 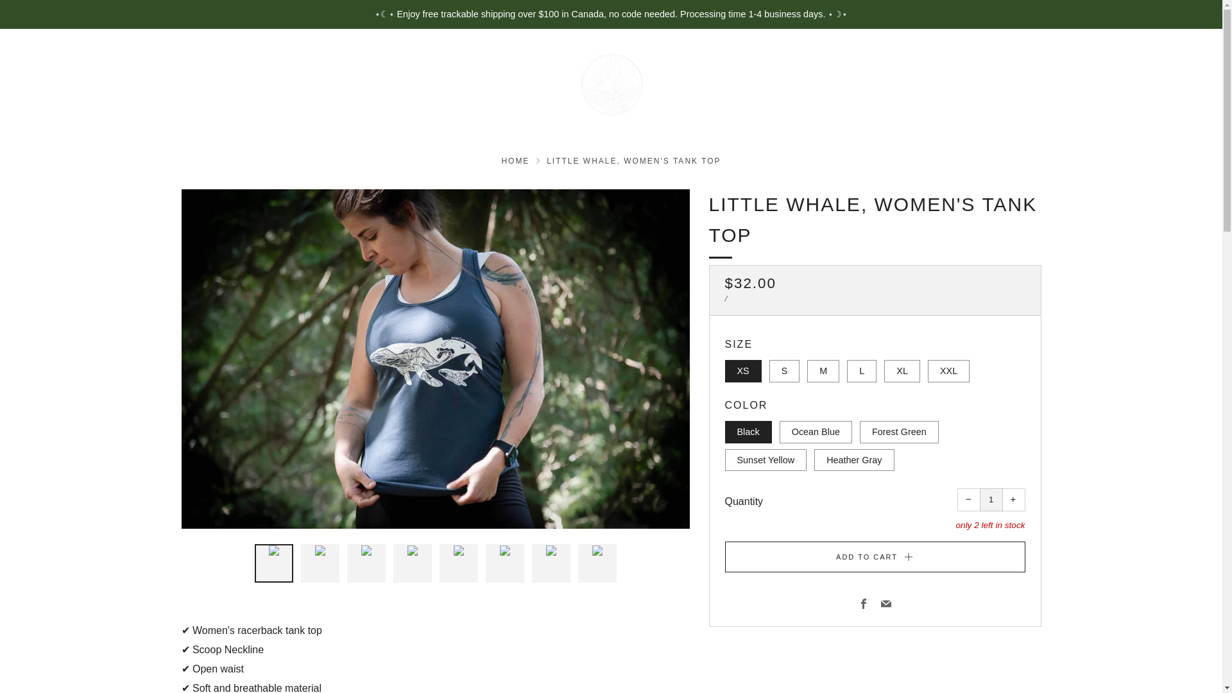 What do you see at coordinates (515, 161) in the screenshot?
I see `Home` at bounding box center [515, 161].